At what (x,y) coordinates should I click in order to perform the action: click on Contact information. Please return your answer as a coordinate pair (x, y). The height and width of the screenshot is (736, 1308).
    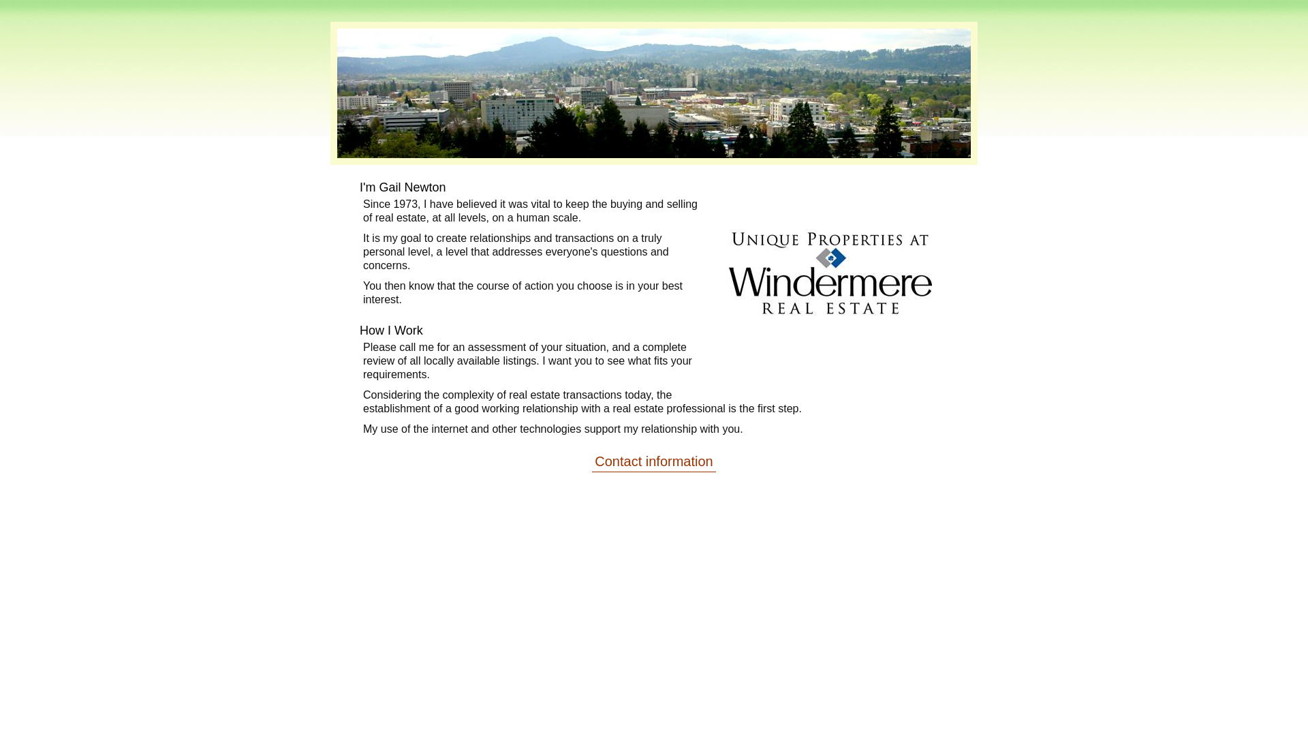
    Looking at the image, I should click on (654, 462).